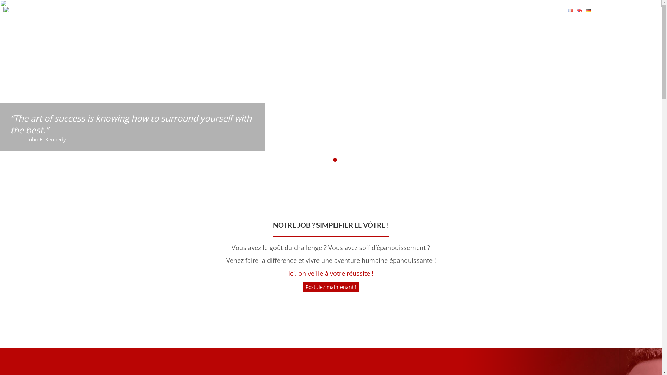 This screenshot has height=375, width=667. Describe the element at coordinates (331, 287) in the screenshot. I see `Postulez maintenant !` at that location.